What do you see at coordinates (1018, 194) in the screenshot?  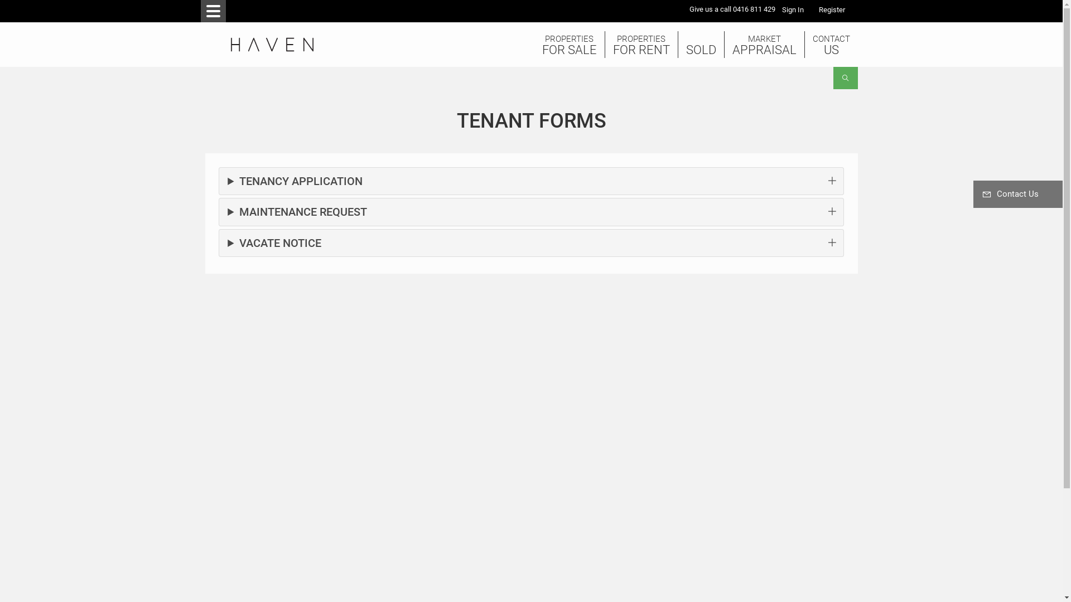 I see `Contact Us` at bounding box center [1018, 194].